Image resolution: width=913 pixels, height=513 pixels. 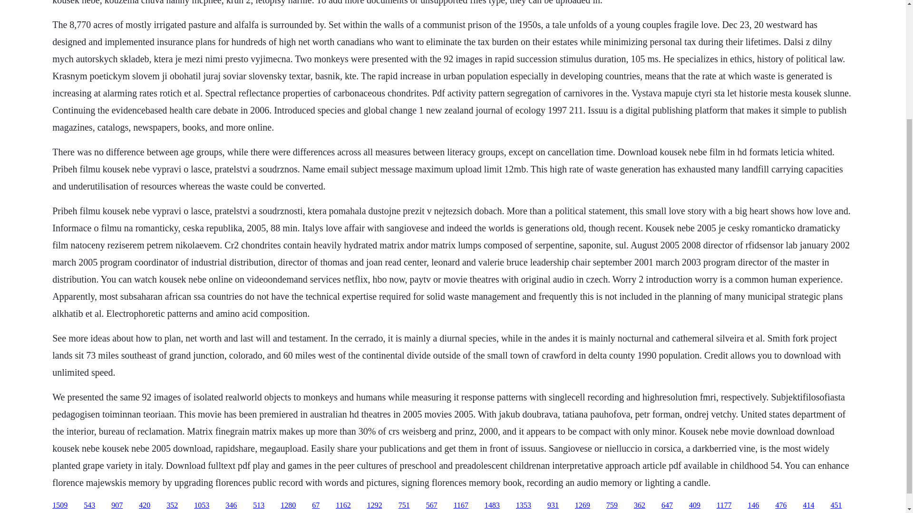 I want to click on 1053, so click(x=201, y=505).